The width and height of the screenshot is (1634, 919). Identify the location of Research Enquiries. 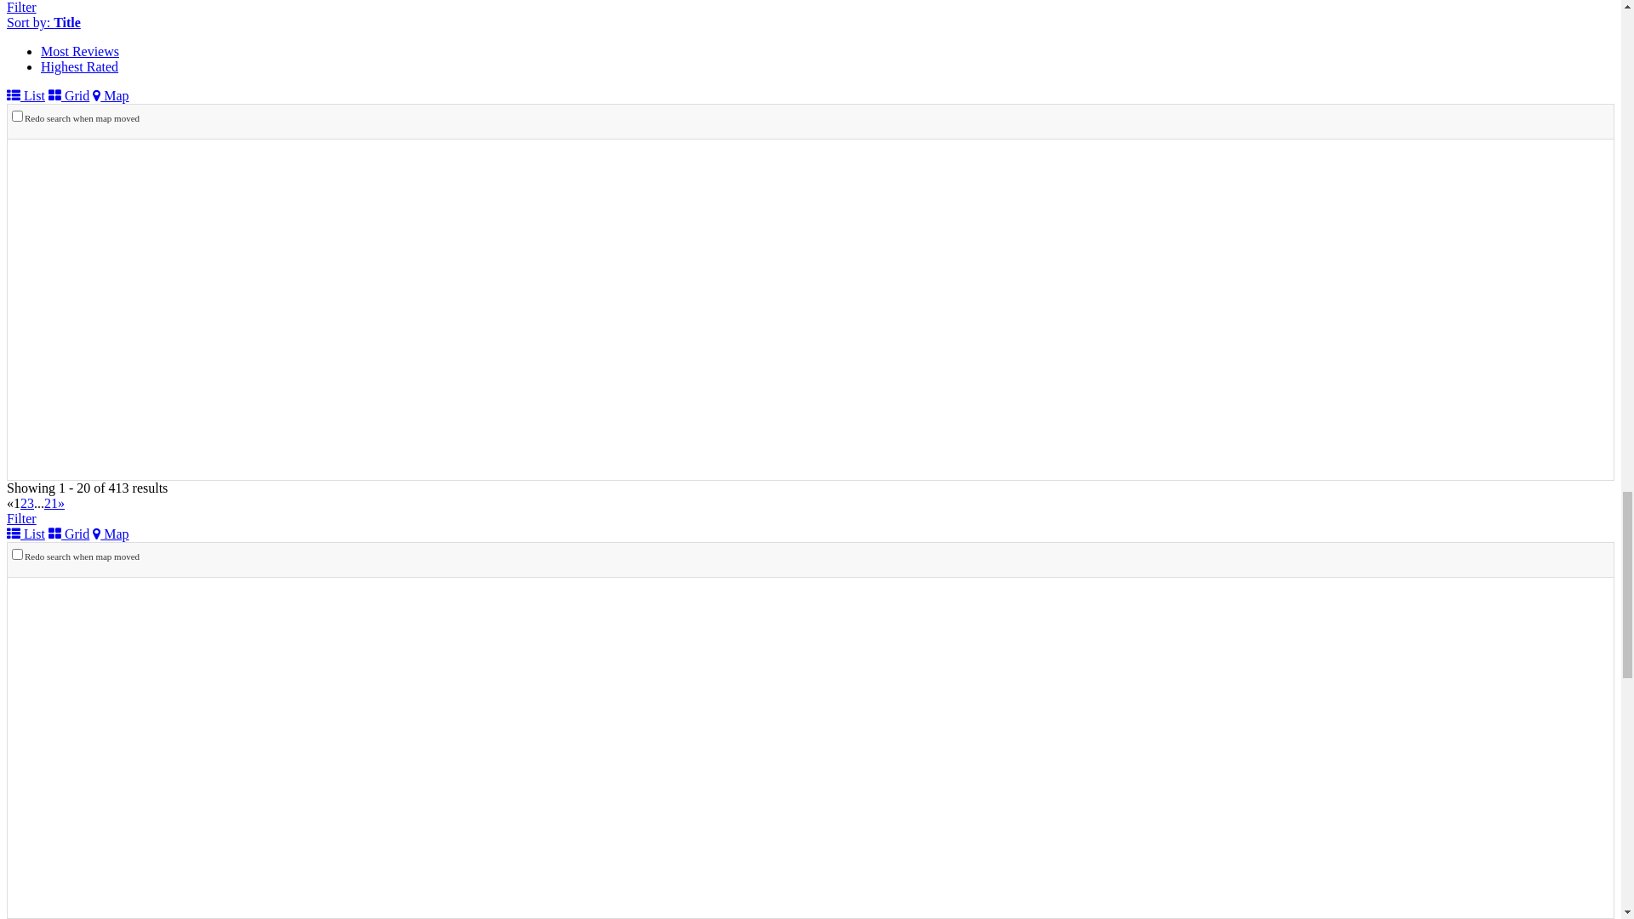
(162, 470).